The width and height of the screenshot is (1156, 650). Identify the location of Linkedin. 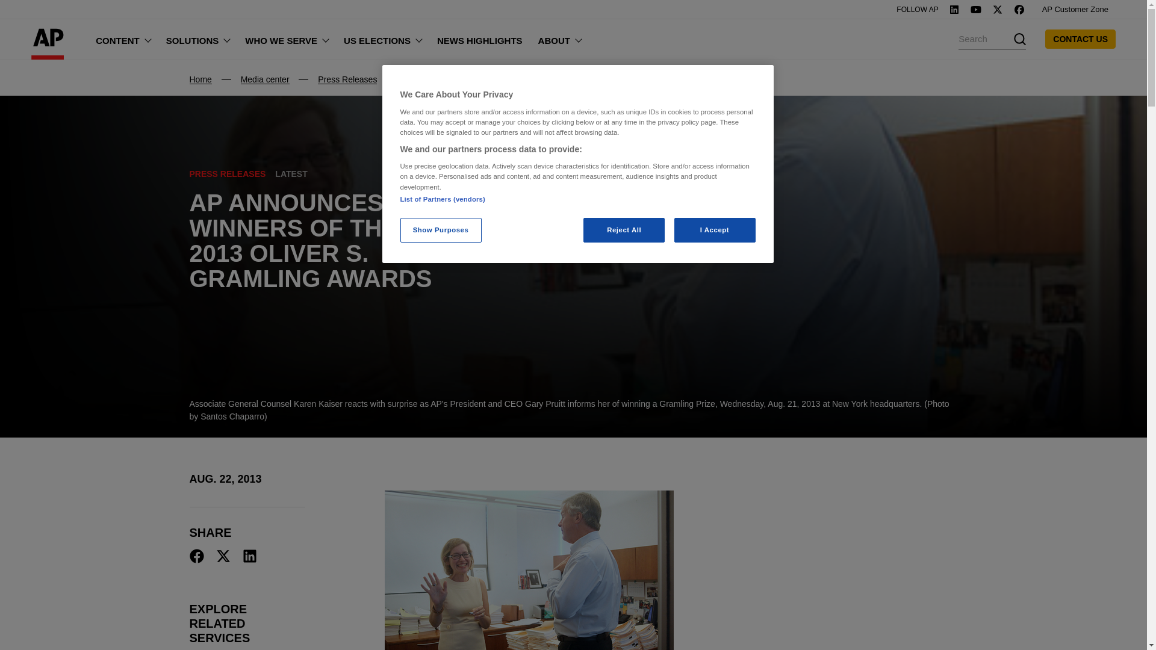
(954, 9).